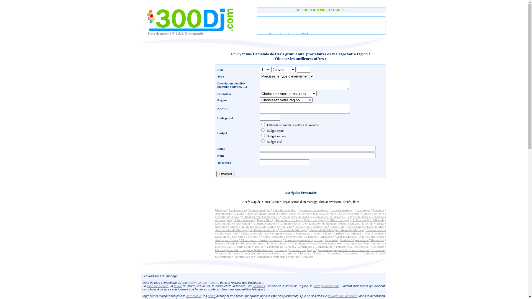 This screenshot has height=299, width=532. Describe the element at coordinates (372, 237) in the screenshot. I see `Anniversaire enfant` at that location.